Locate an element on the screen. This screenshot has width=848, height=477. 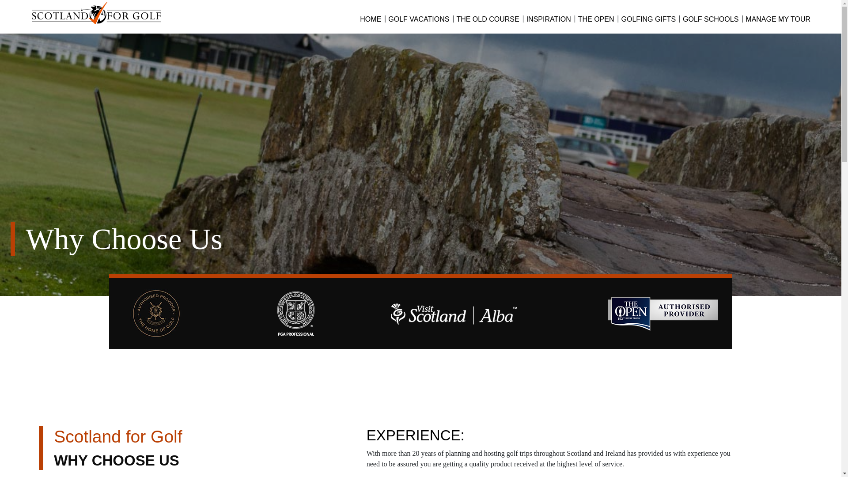
GOLFING GIFTS is located at coordinates (648, 19).